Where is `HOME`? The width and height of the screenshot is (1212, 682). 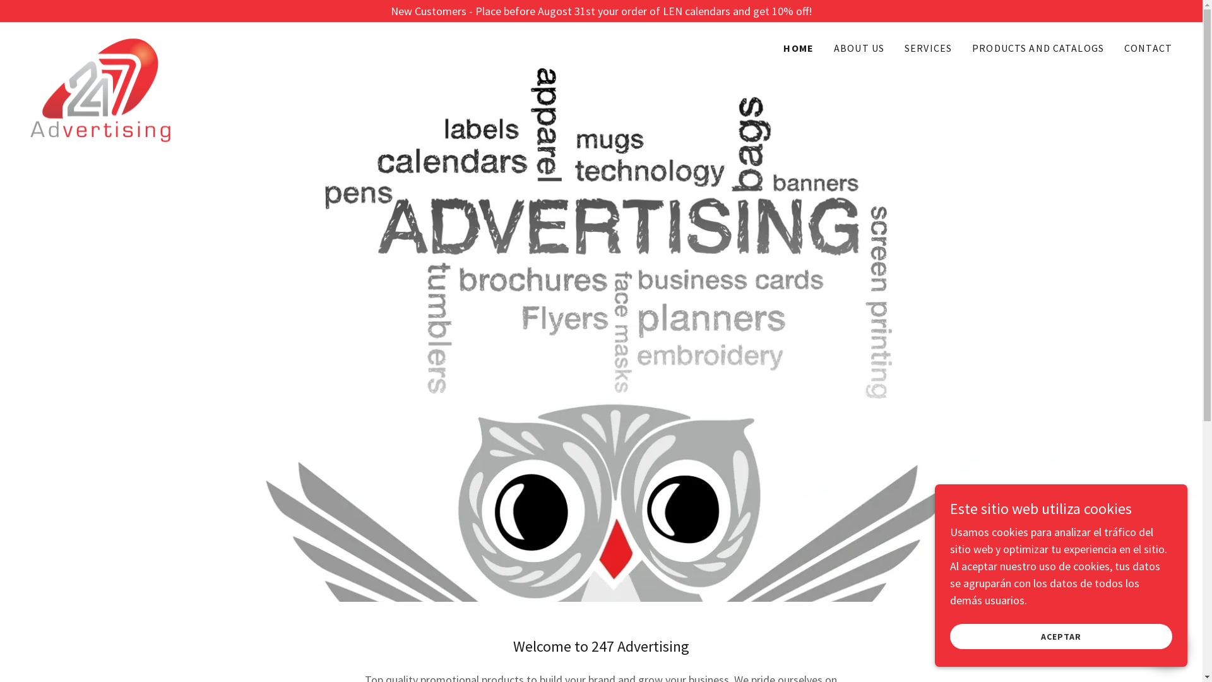
HOME is located at coordinates (799, 48).